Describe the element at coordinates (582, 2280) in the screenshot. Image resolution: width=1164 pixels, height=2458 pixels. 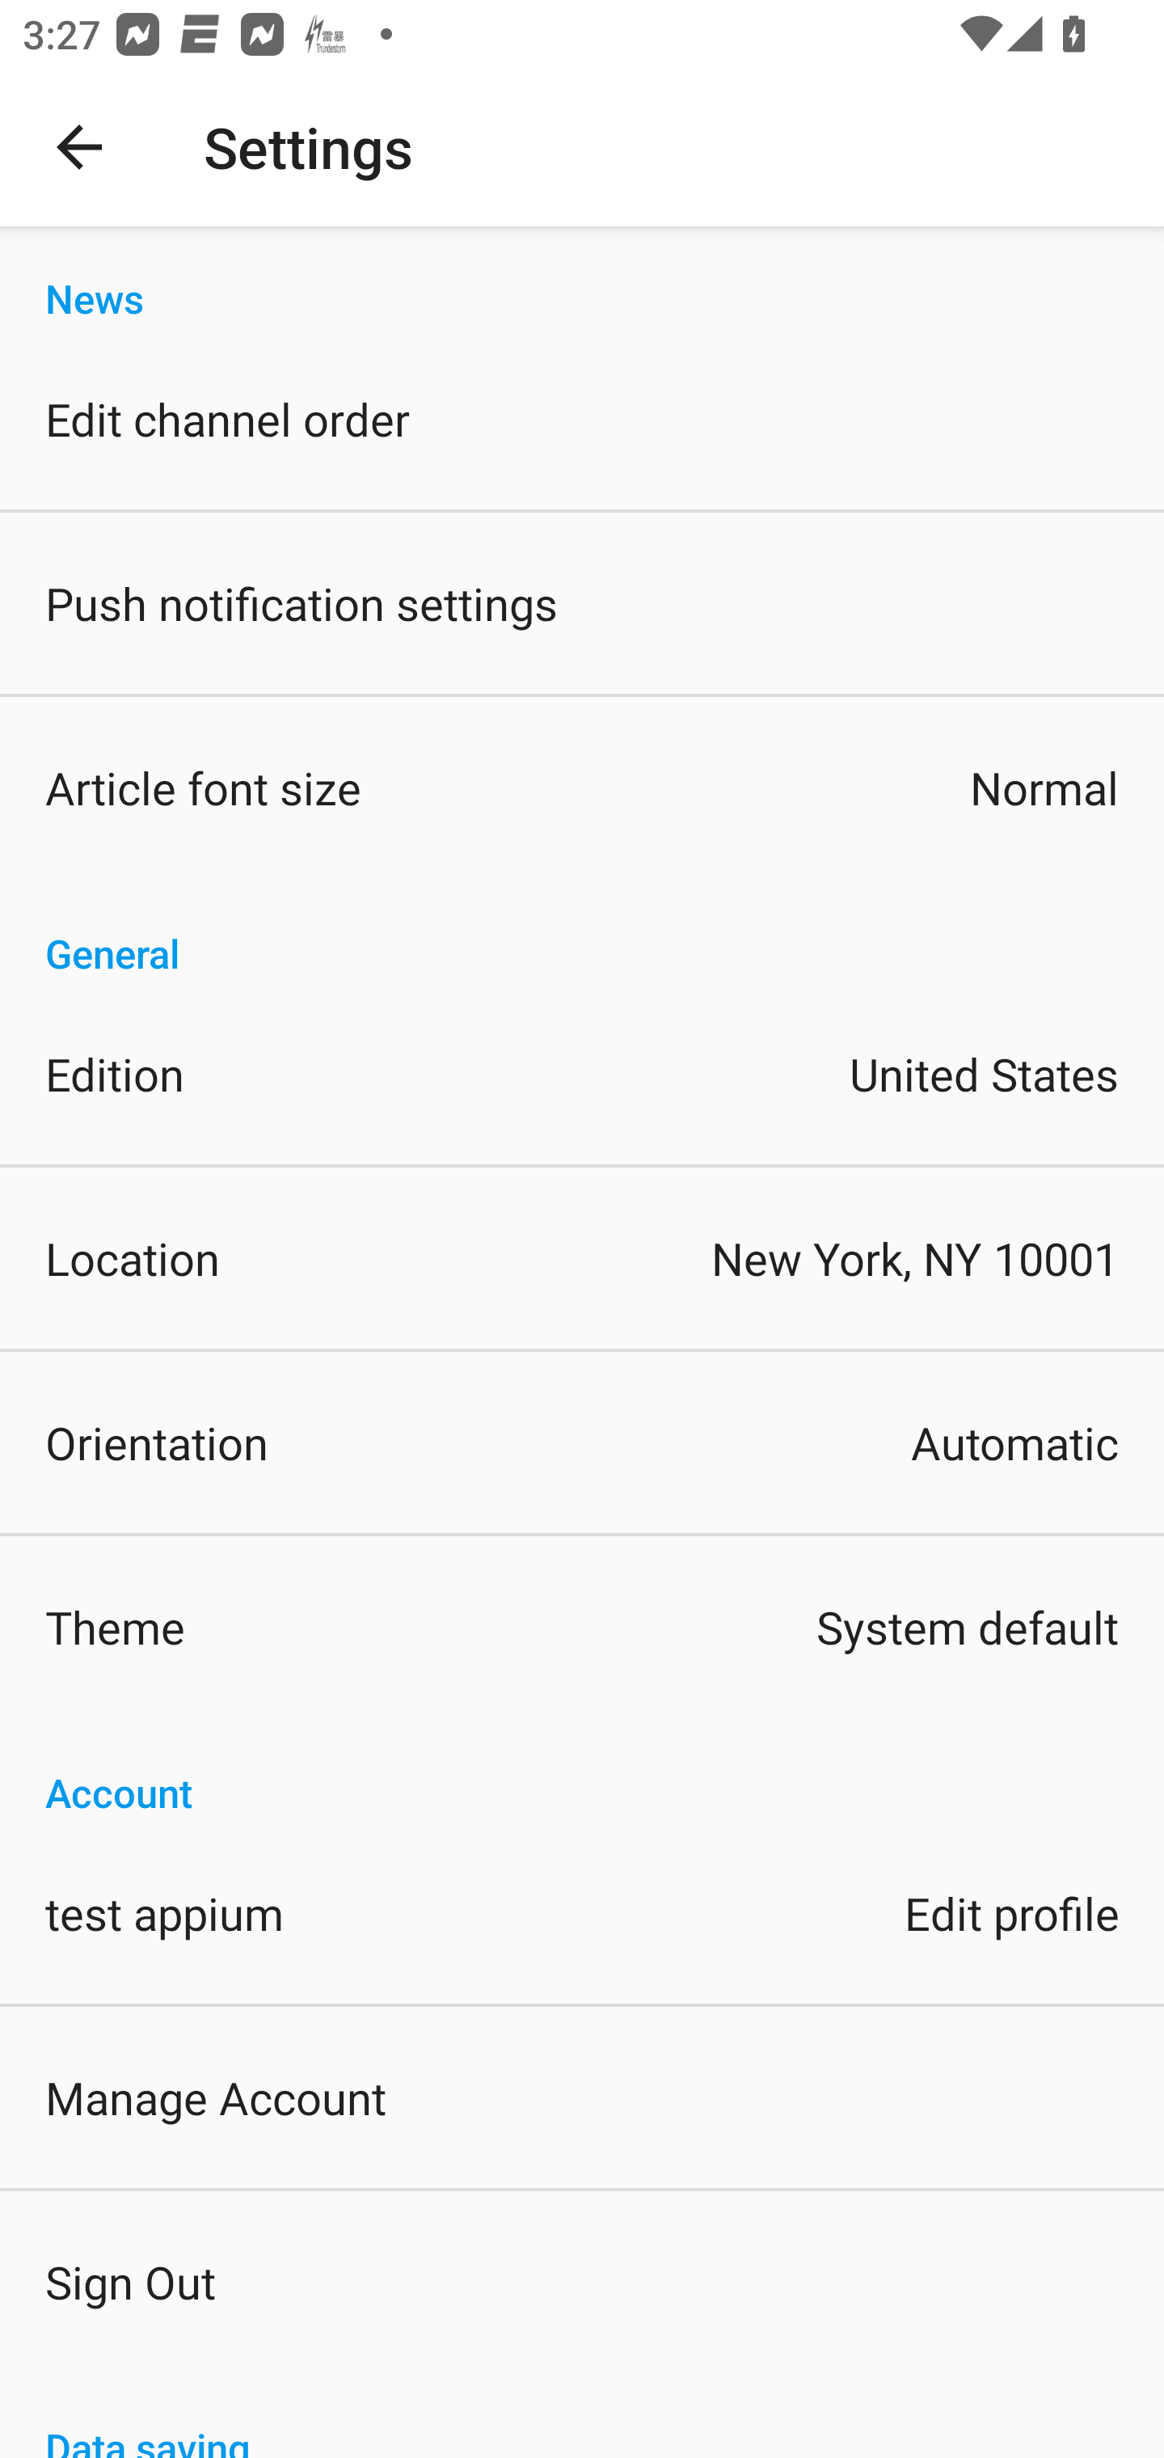
I see `Sign Out` at that location.